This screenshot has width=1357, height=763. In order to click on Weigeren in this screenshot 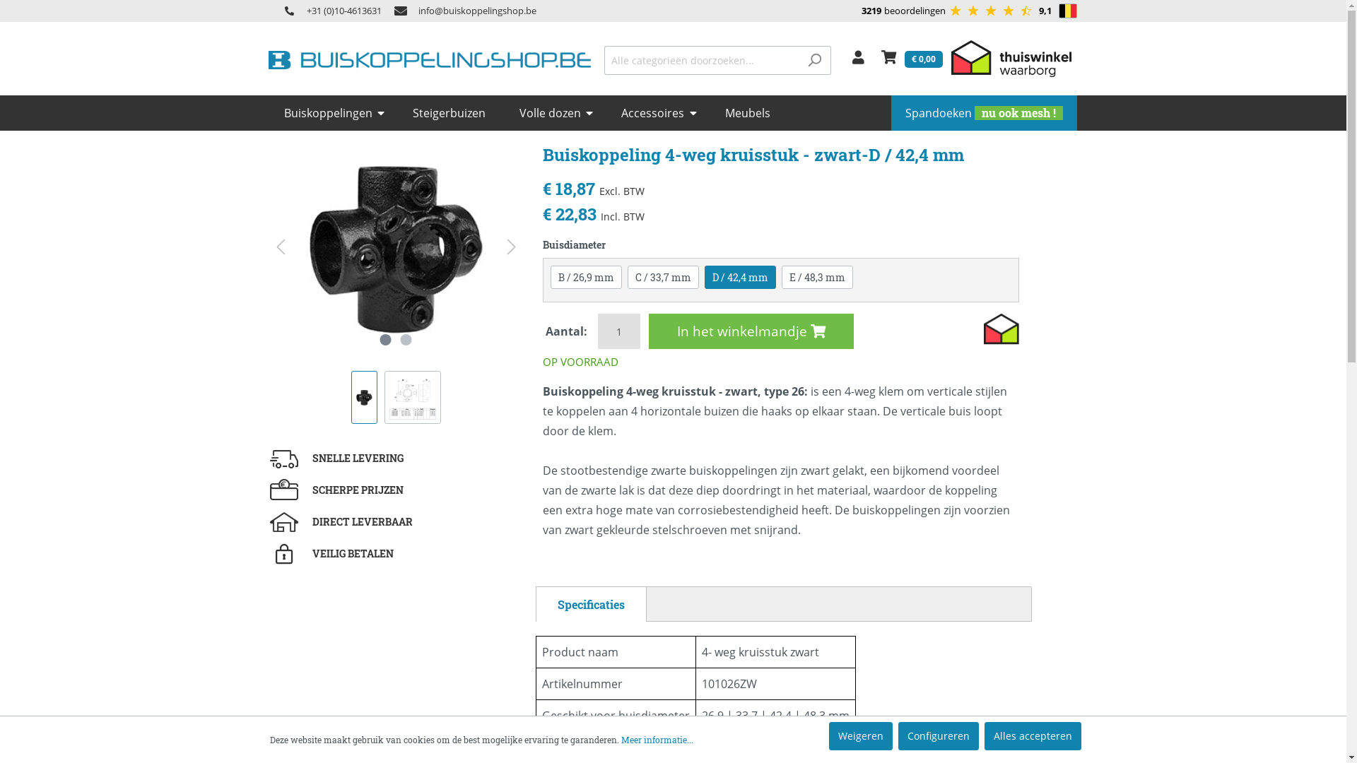, I will do `click(860, 736)`.